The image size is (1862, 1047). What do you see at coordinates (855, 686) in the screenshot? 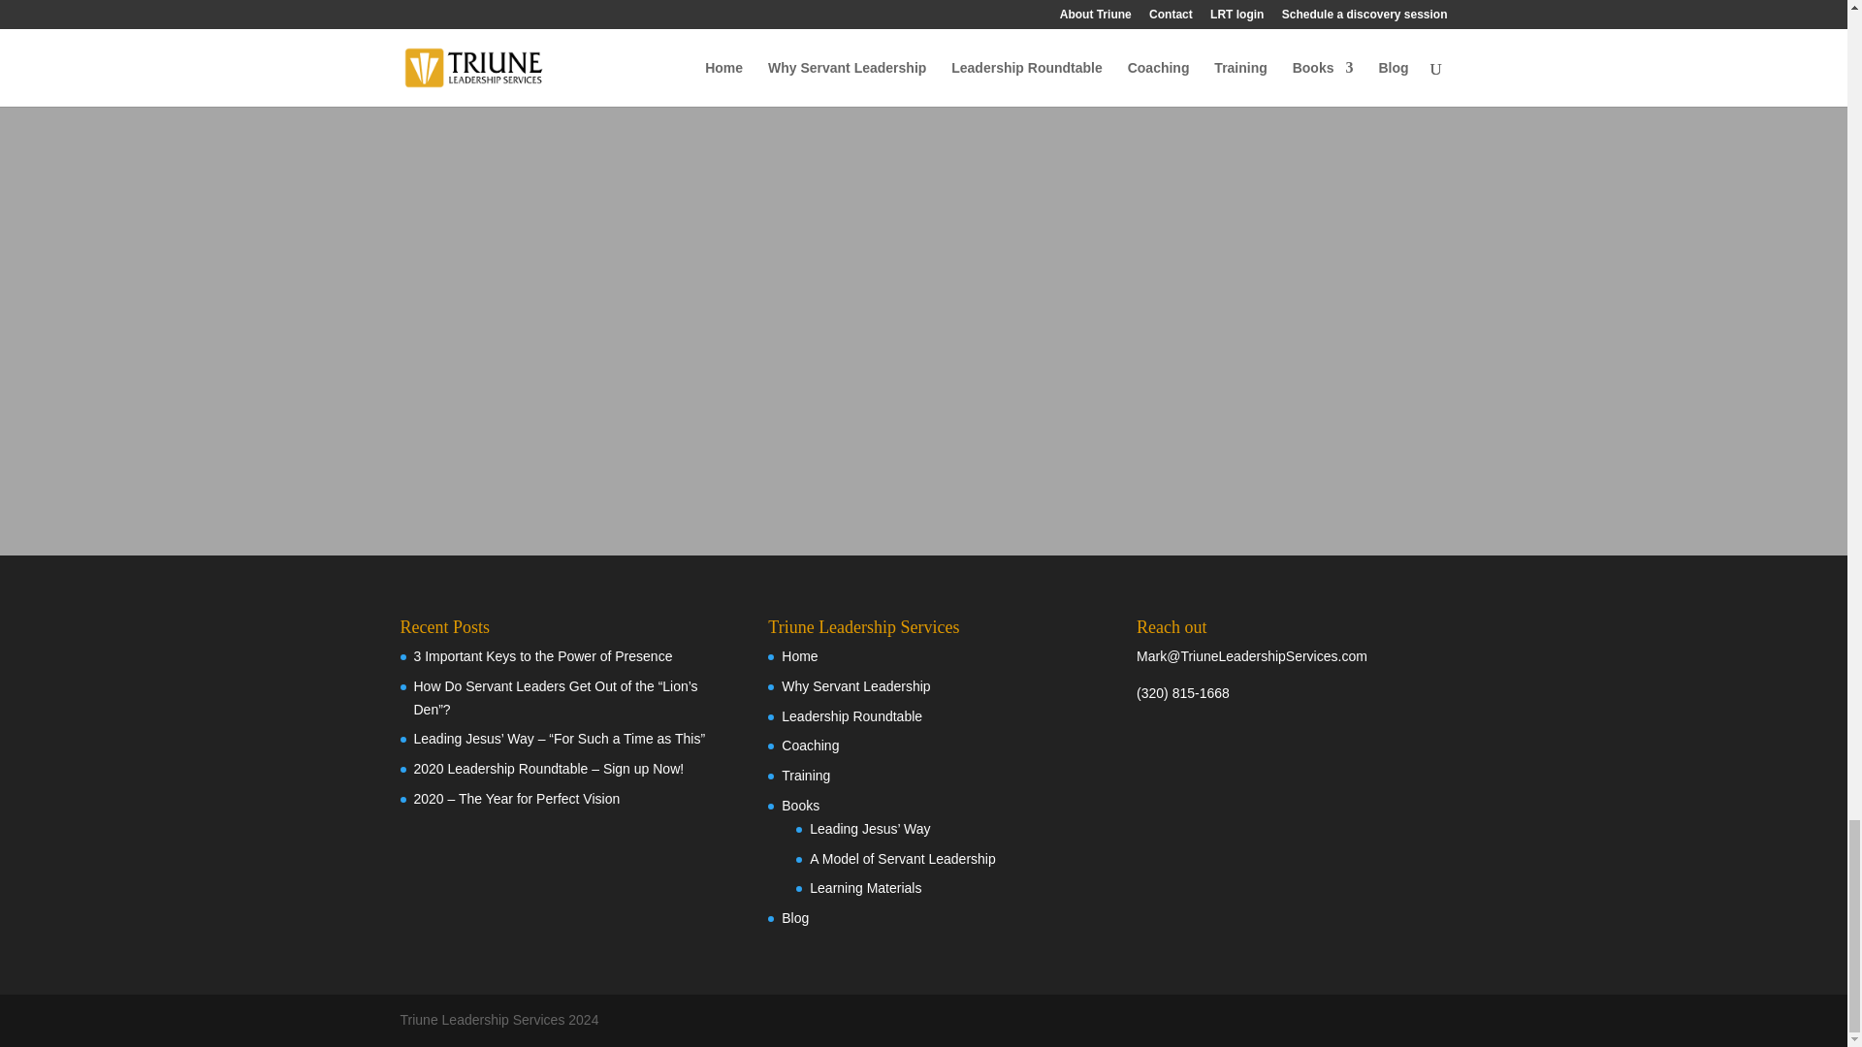
I see `Why Servant Leadership` at bounding box center [855, 686].